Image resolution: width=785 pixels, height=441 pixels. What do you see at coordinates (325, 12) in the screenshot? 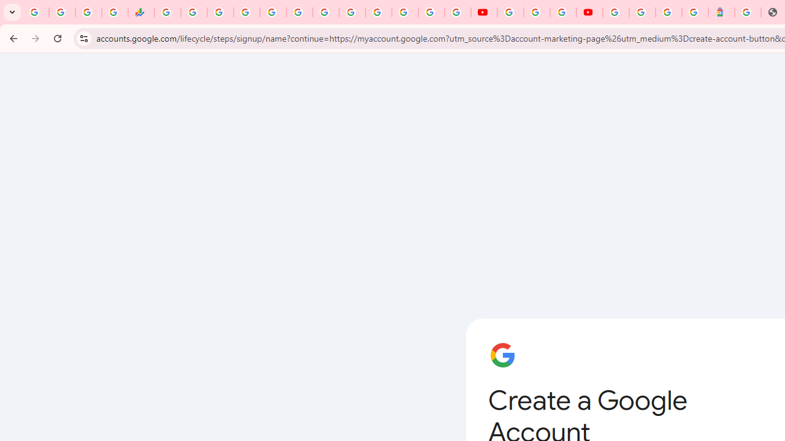
I see `Android TV Policies and Guidelines - Transparency Center` at bounding box center [325, 12].